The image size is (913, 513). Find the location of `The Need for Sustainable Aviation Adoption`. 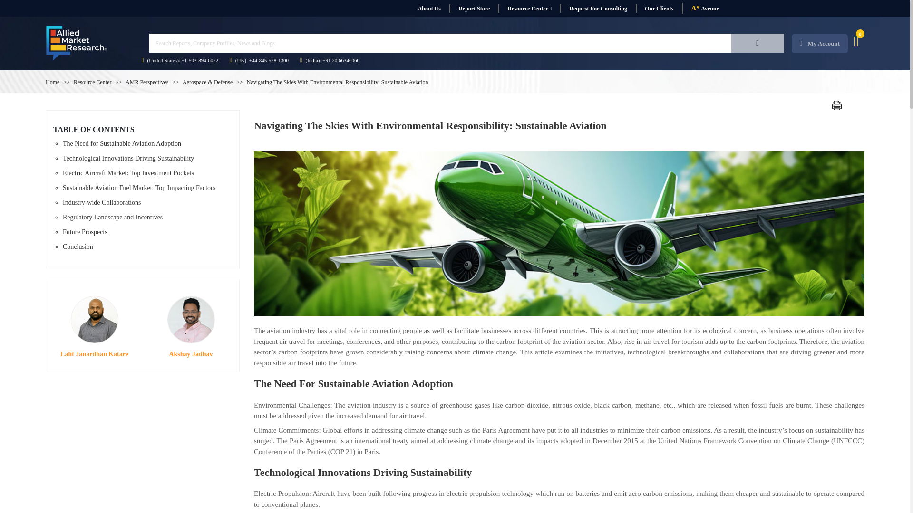

The Need for Sustainable Aviation Adoption is located at coordinates (122, 143).